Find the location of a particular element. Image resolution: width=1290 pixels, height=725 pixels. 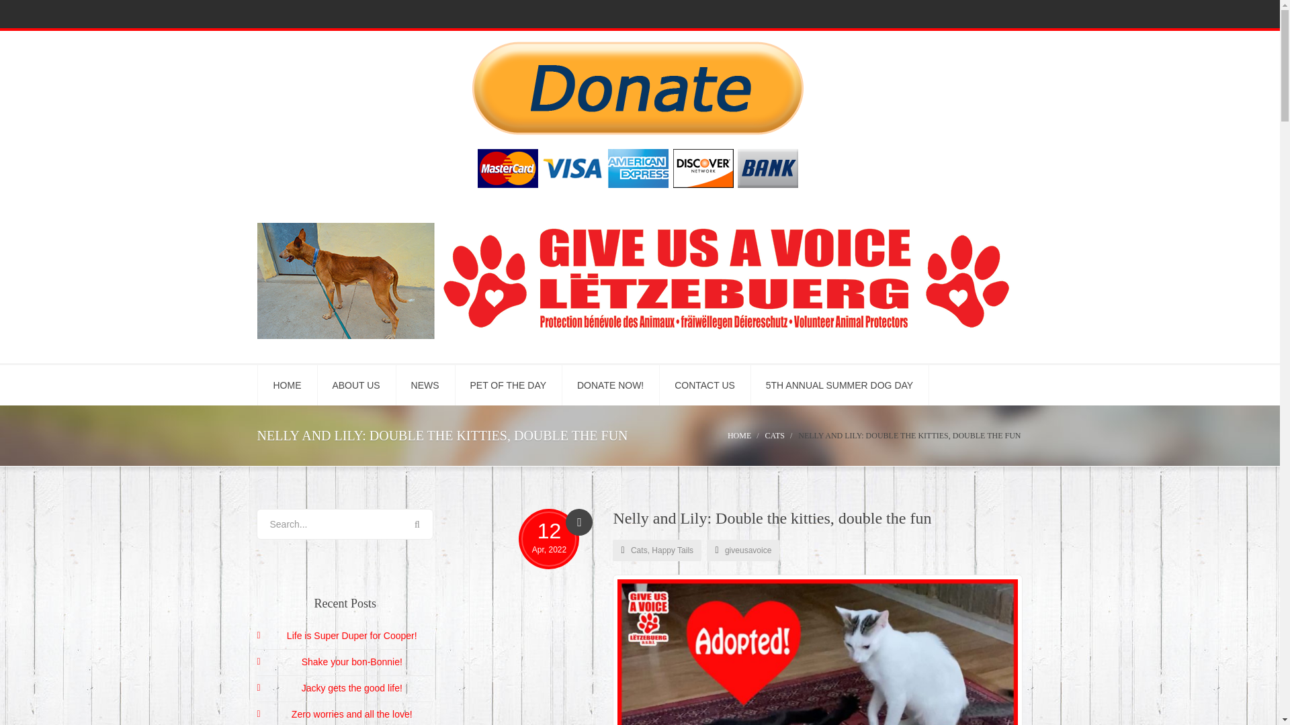

PET OF THE DAY is located at coordinates (508, 385).